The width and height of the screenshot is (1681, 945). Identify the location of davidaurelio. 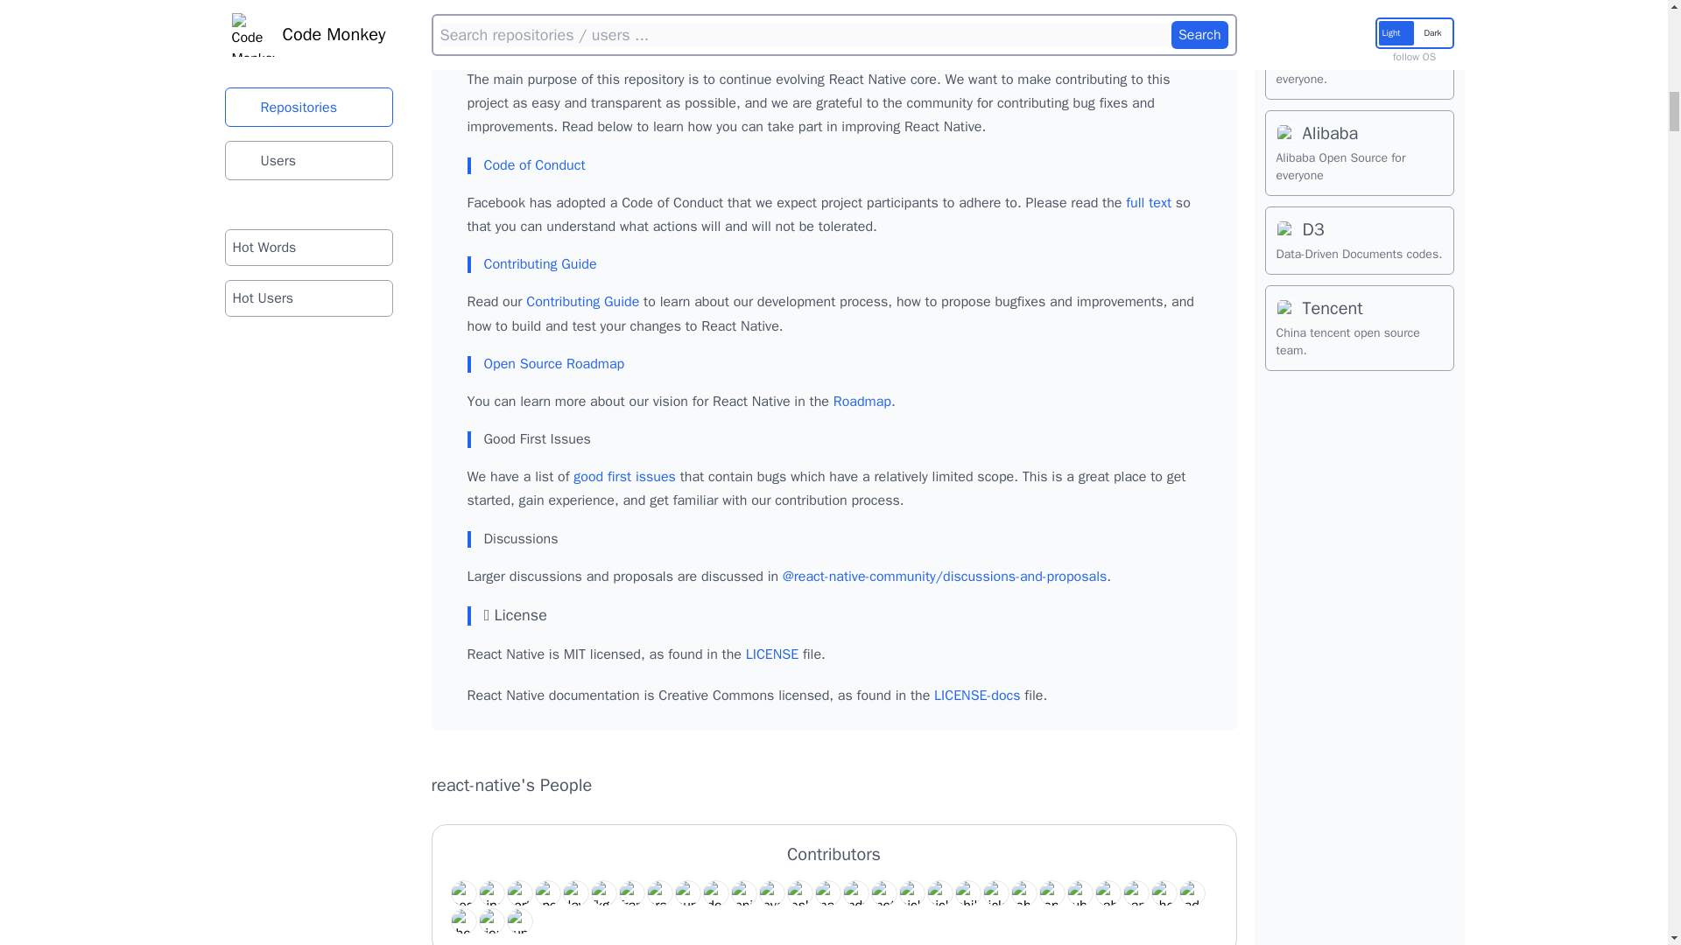
(574, 892).